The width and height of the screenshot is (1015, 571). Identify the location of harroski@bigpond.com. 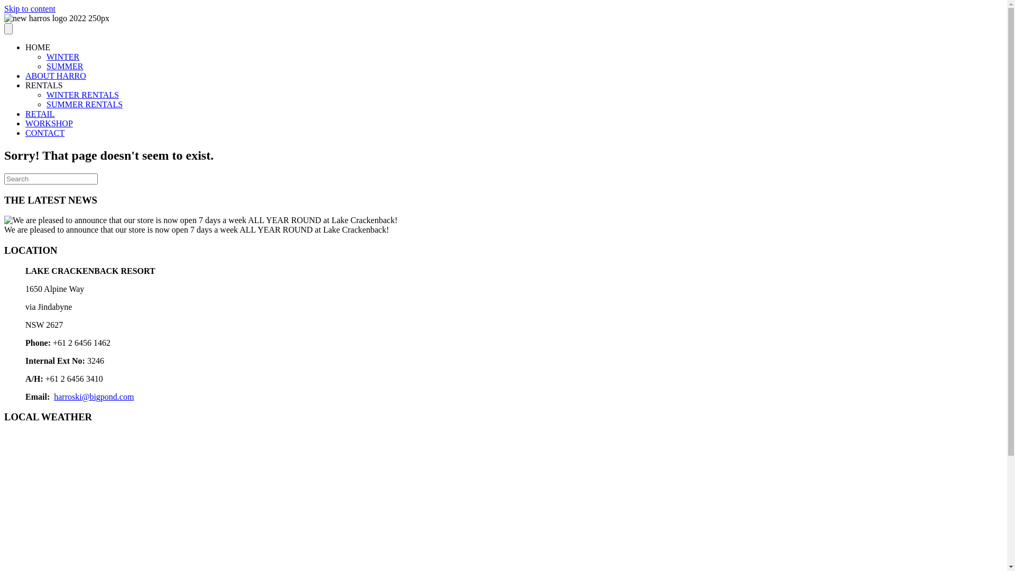
(94, 397).